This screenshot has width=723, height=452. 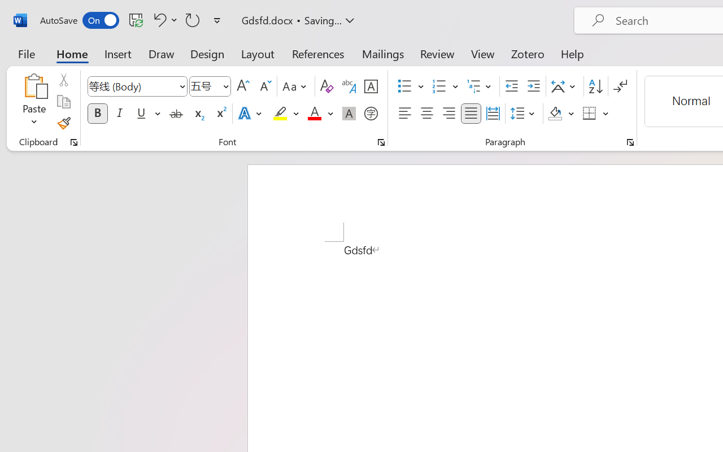 What do you see at coordinates (512, 86) in the screenshot?
I see `Decrease Indent` at bounding box center [512, 86].